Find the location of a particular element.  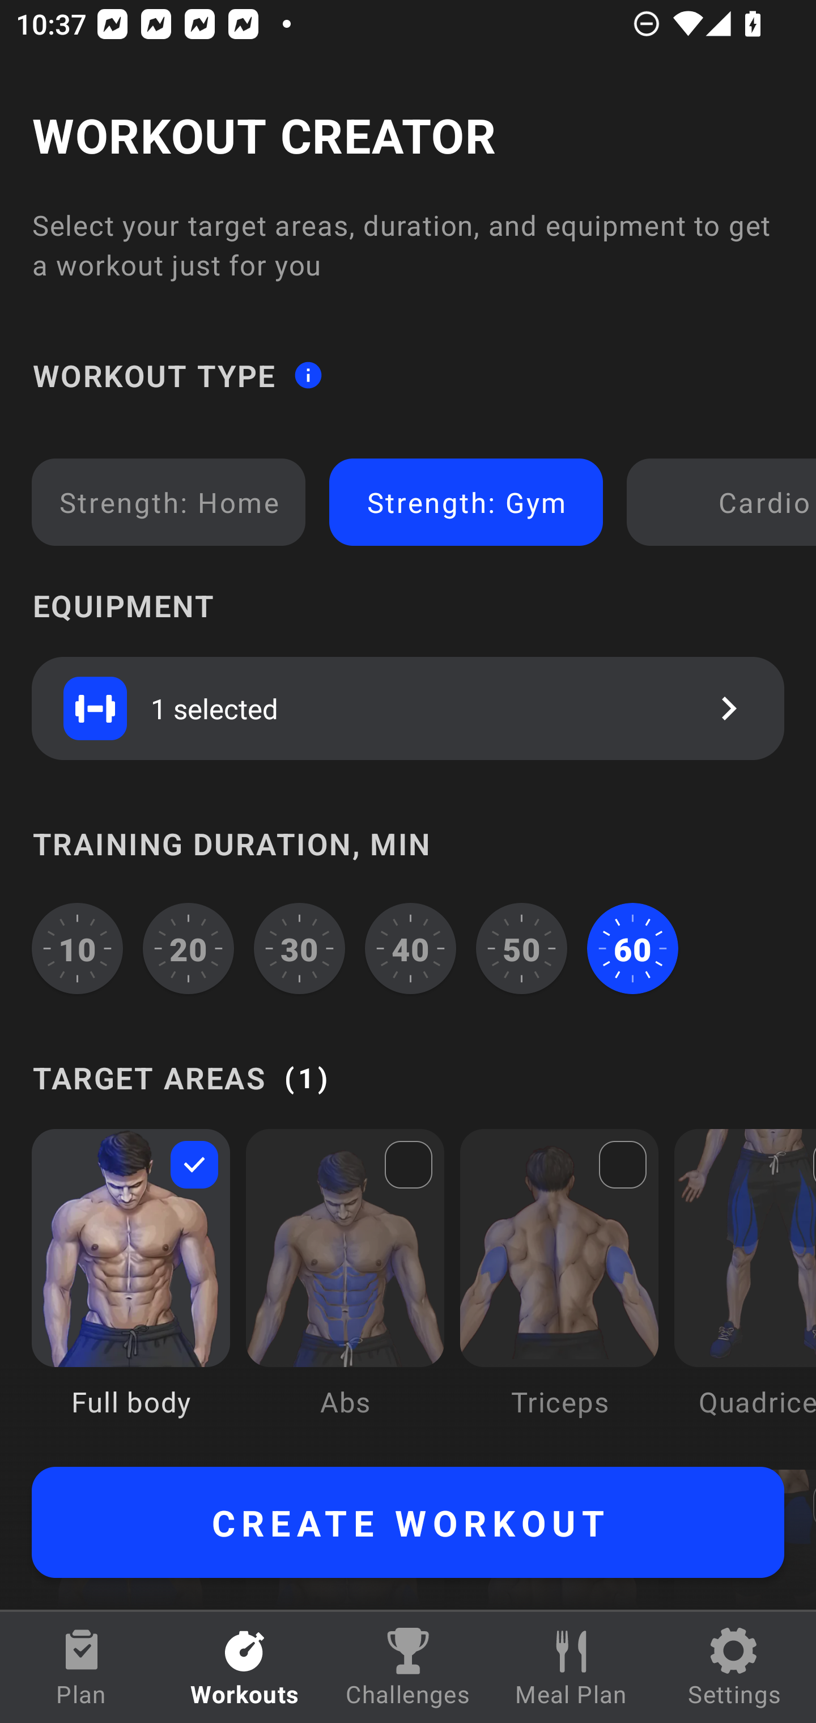

Abs is located at coordinates (345, 1289).